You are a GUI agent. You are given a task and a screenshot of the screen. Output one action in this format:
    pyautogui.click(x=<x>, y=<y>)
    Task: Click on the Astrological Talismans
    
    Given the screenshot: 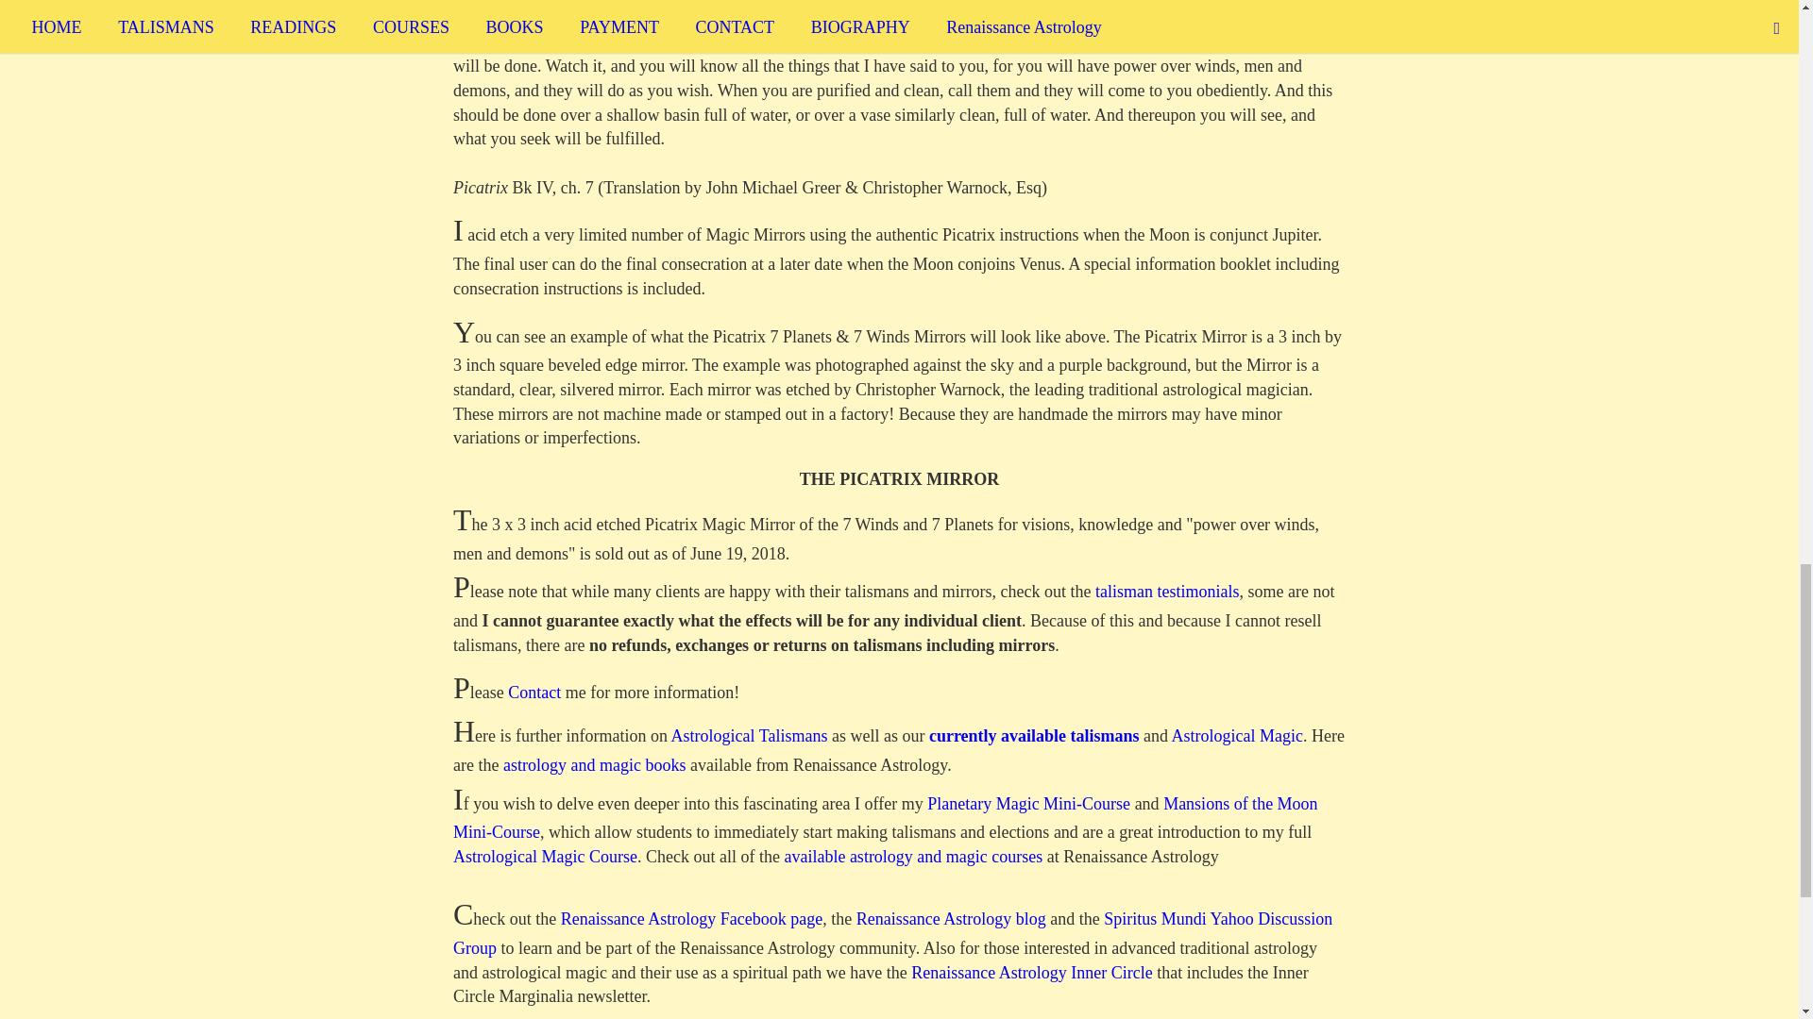 What is the action you would take?
    pyautogui.click(x=750, y=736)
    